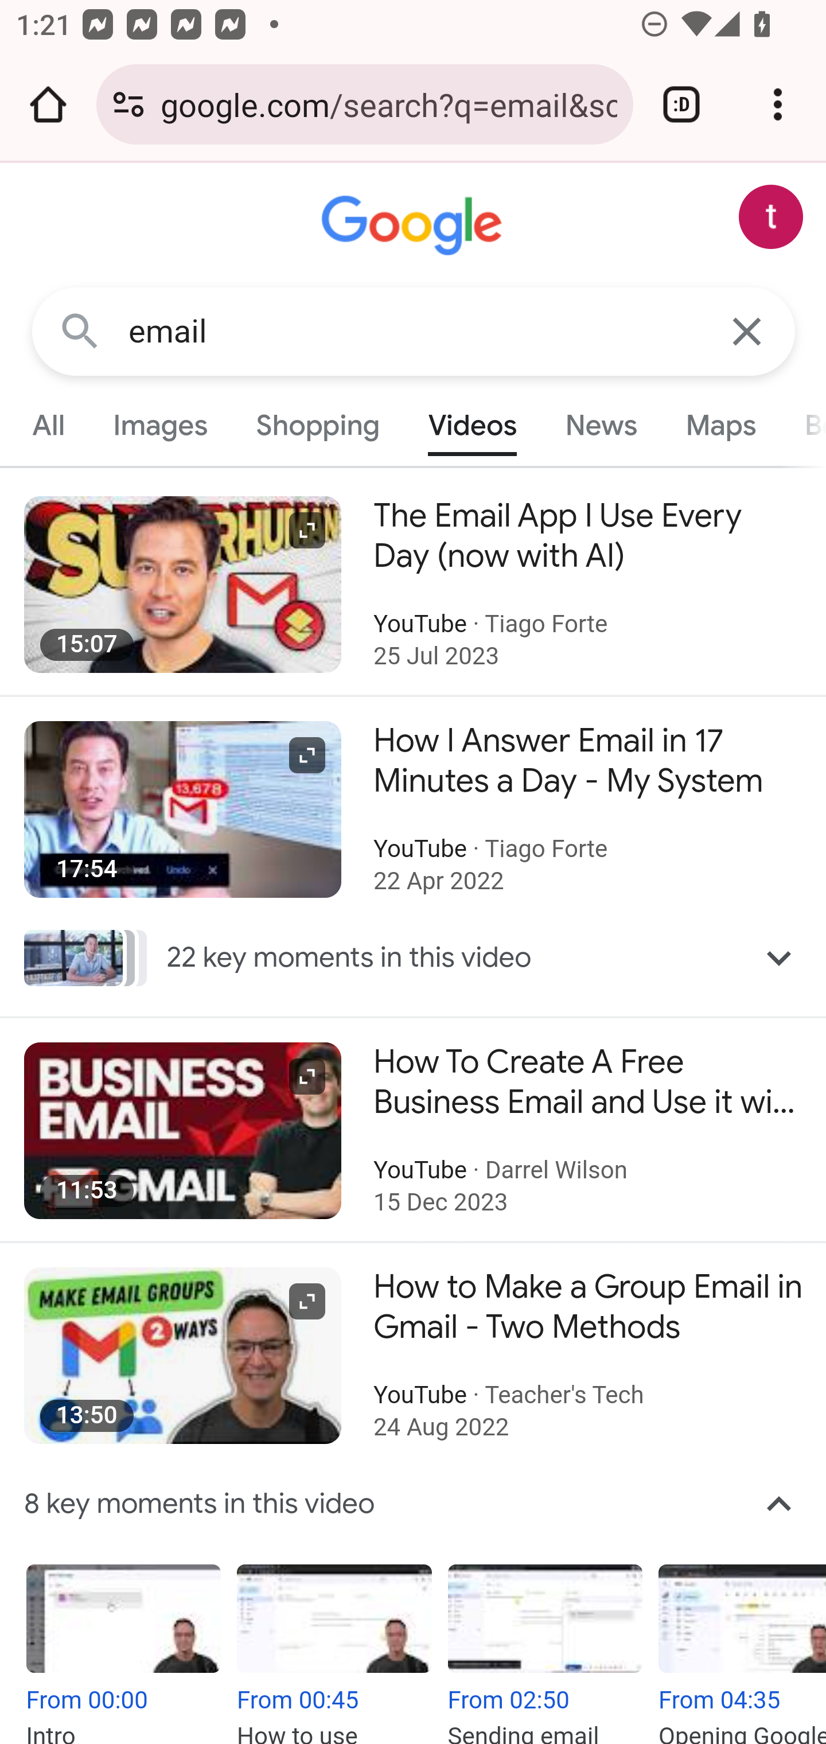  I want to click on Google, so click(414, 226).